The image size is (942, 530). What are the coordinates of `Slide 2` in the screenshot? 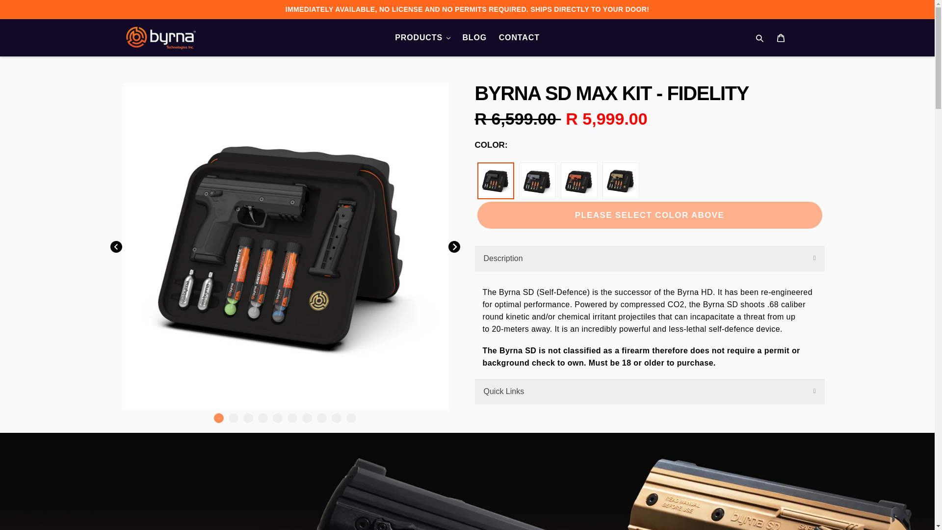 It's located at (234, 418).